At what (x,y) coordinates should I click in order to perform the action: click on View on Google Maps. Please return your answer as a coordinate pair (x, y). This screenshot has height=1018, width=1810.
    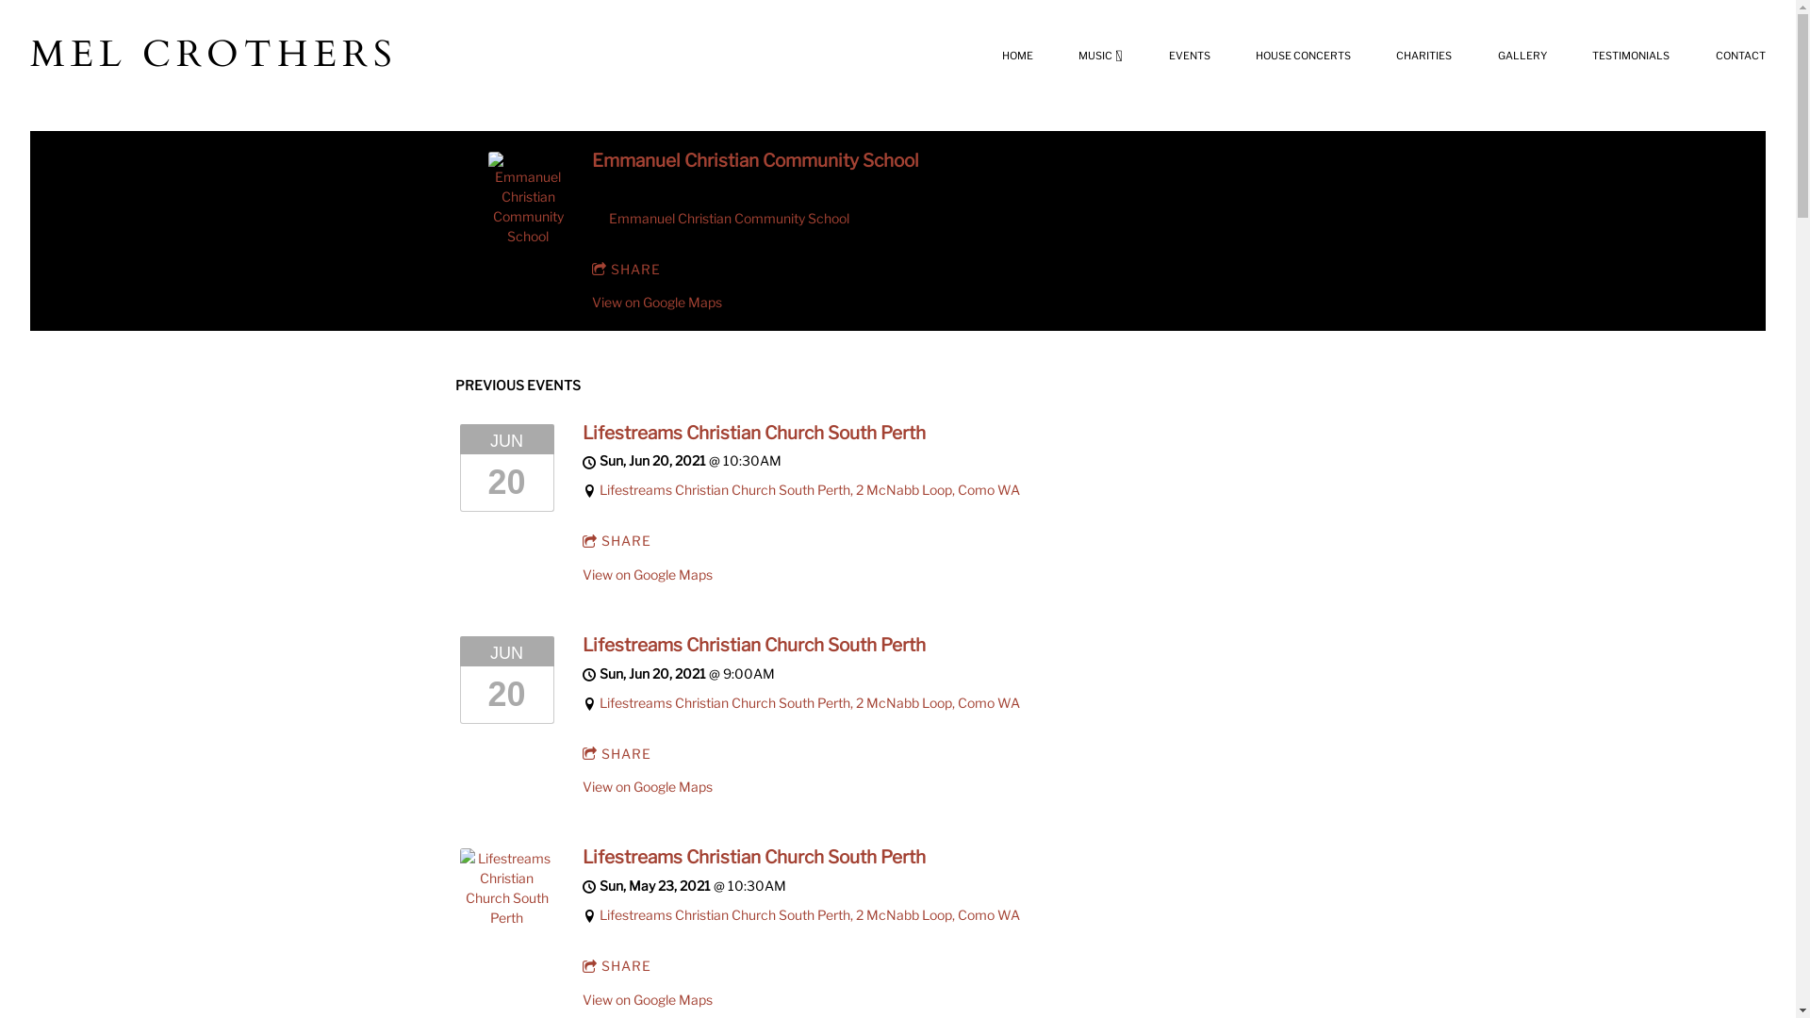
    Looking at the image, I should click on (657, 302).